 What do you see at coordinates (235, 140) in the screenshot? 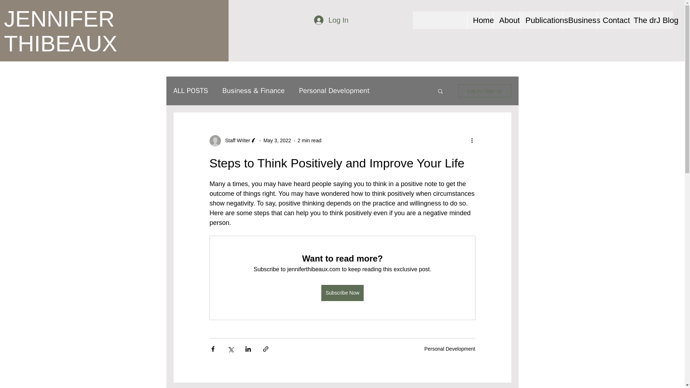
I see `Staff Writer` at bounding box center [235, 140].